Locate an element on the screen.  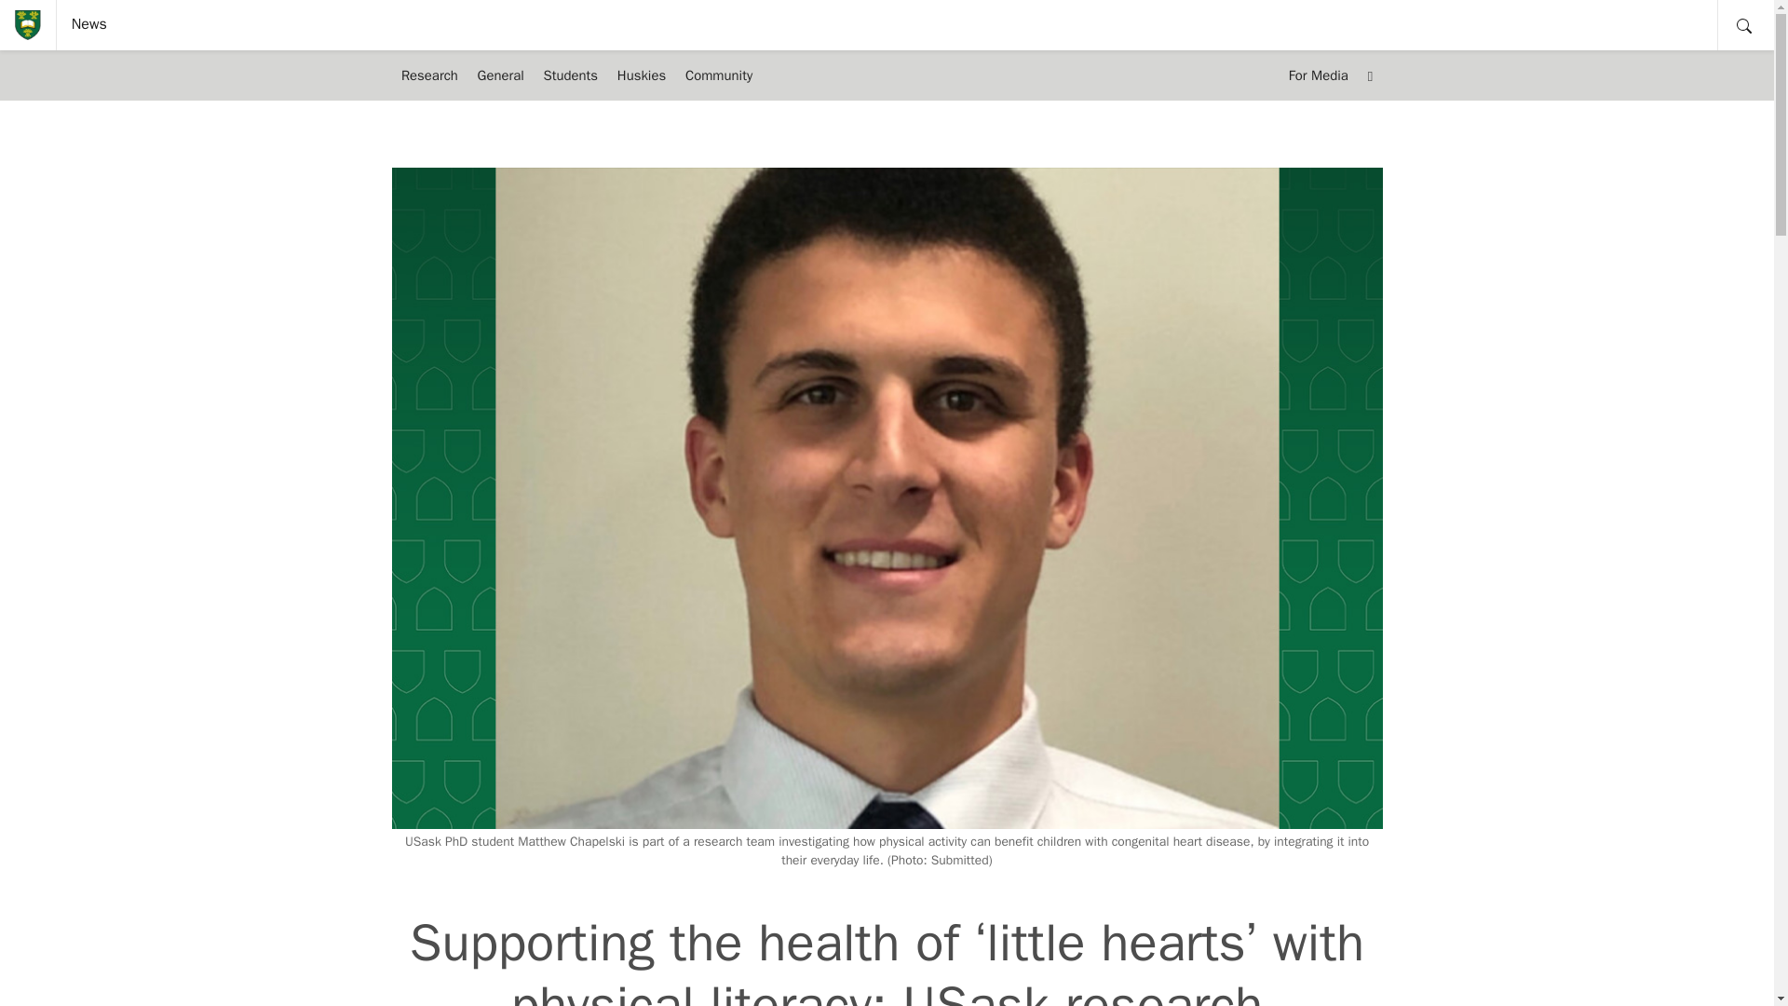
Huskies is located at coordinates (641, 75).